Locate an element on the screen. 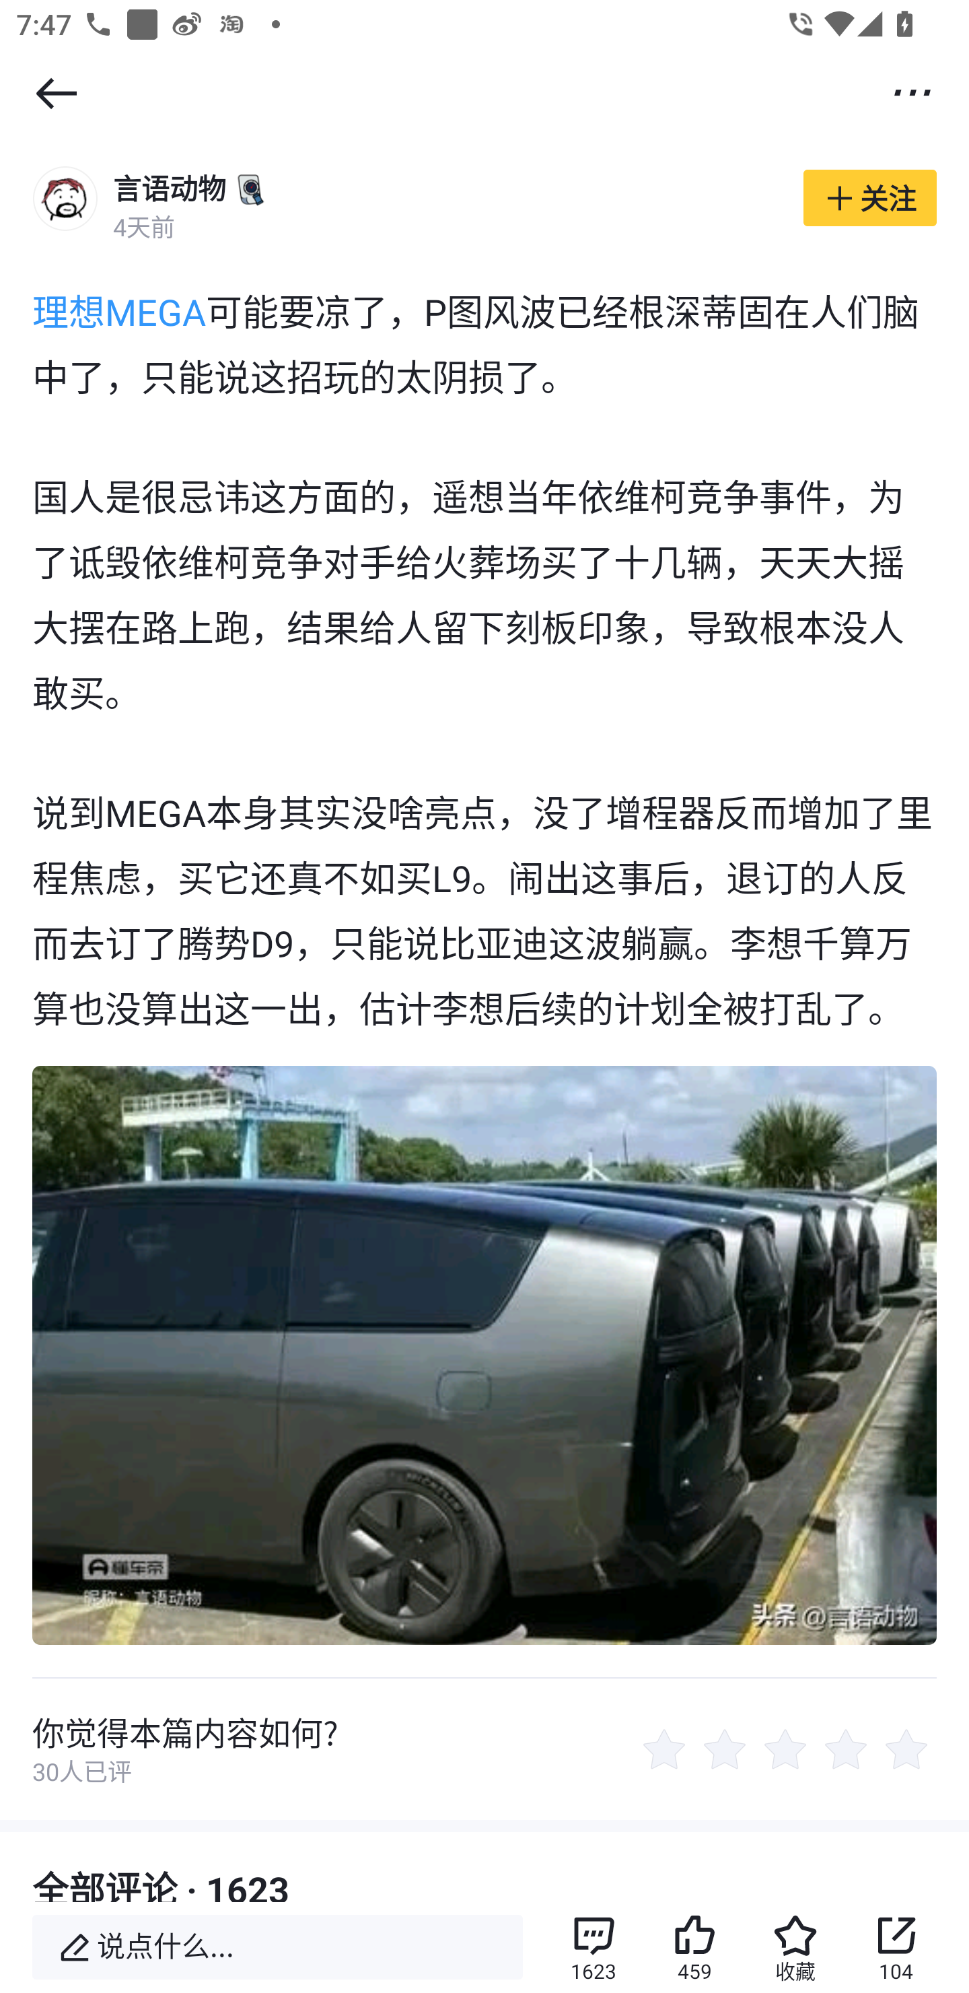 Image resolution: width=969 pixels, height=1993 pixels.  说点什么... is located at coordinates (277, 1947).